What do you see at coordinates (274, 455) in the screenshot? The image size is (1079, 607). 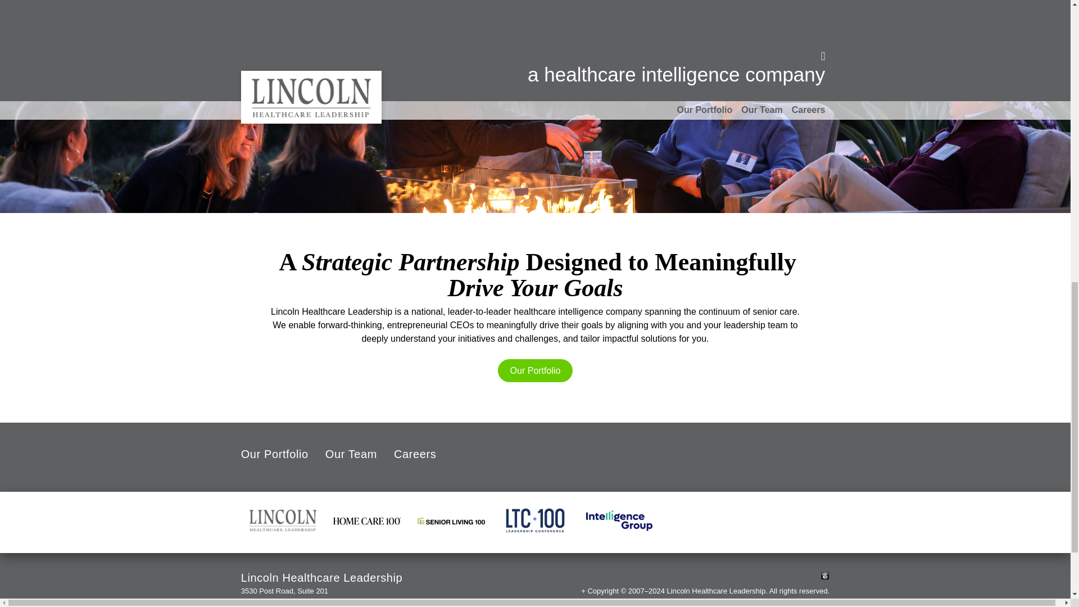 I see `Our Portfolio` at bounding box center [274, 455].